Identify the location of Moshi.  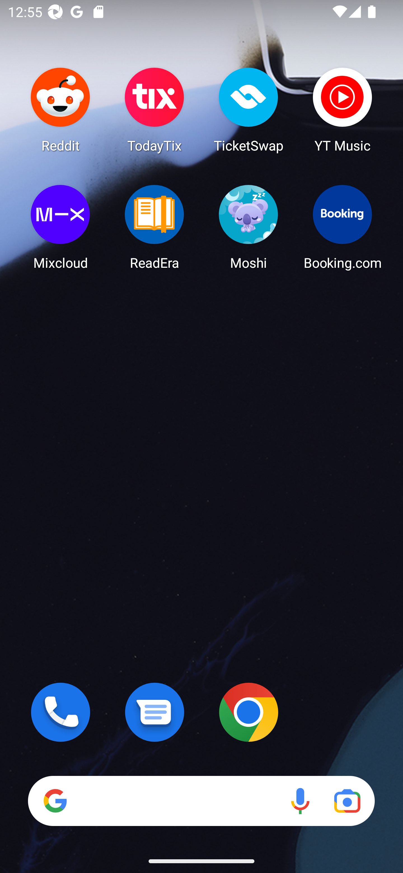
(249, 227).